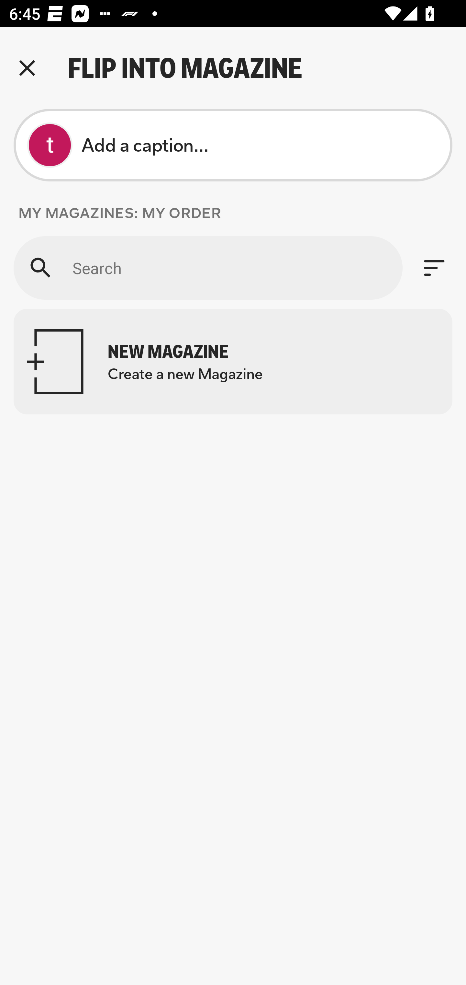  What do you see at coordinates (233, 362) in the screenshot?
I see `NEW MAGAZINE Create a new Magazine` at bounding box center [233, 362].